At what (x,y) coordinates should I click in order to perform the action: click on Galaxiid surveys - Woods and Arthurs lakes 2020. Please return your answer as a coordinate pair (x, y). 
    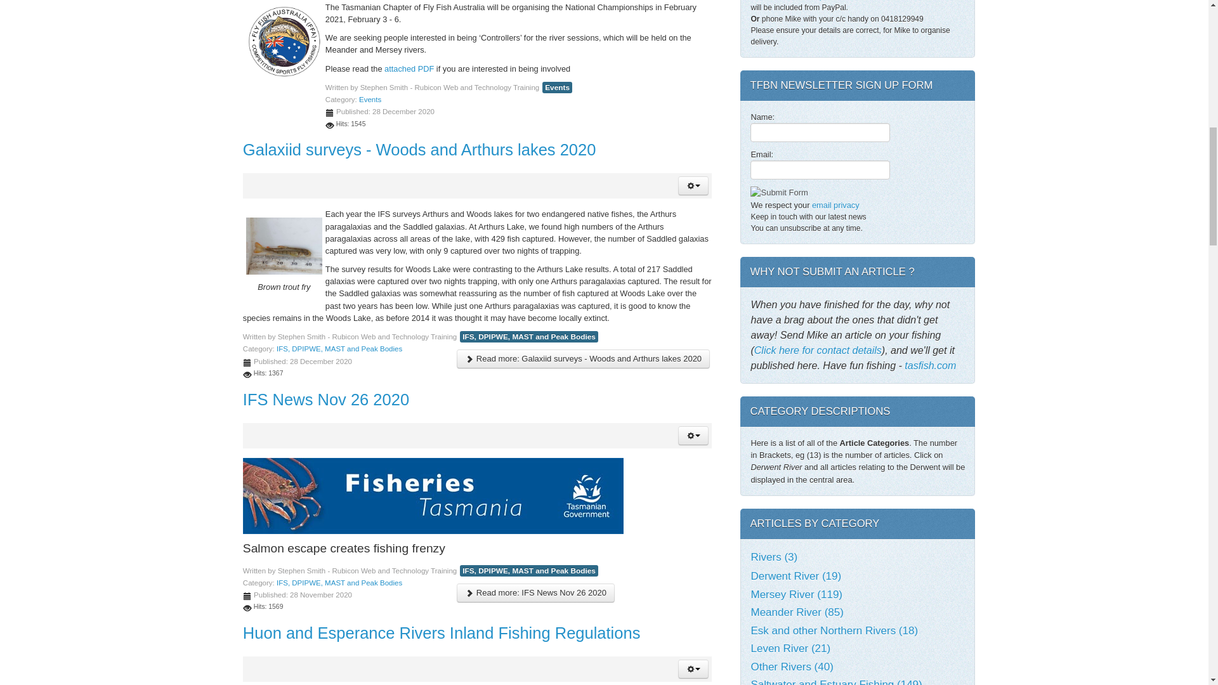
    Looking at the image, I should click on (419, 150).